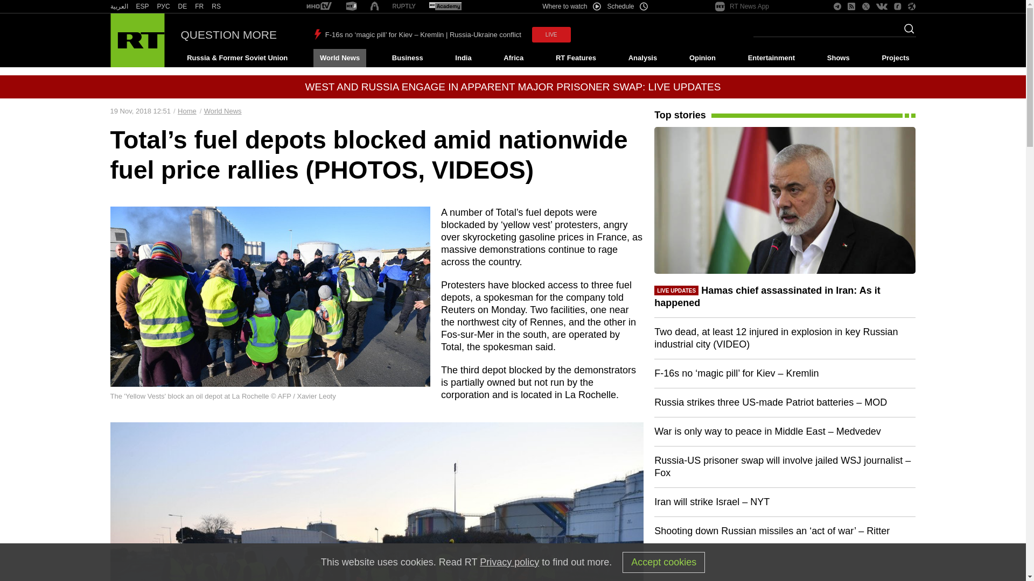  What do you see at coordinates (404, 6) in the screenshot?
I see `RT ` at bounding box center [404, 6].